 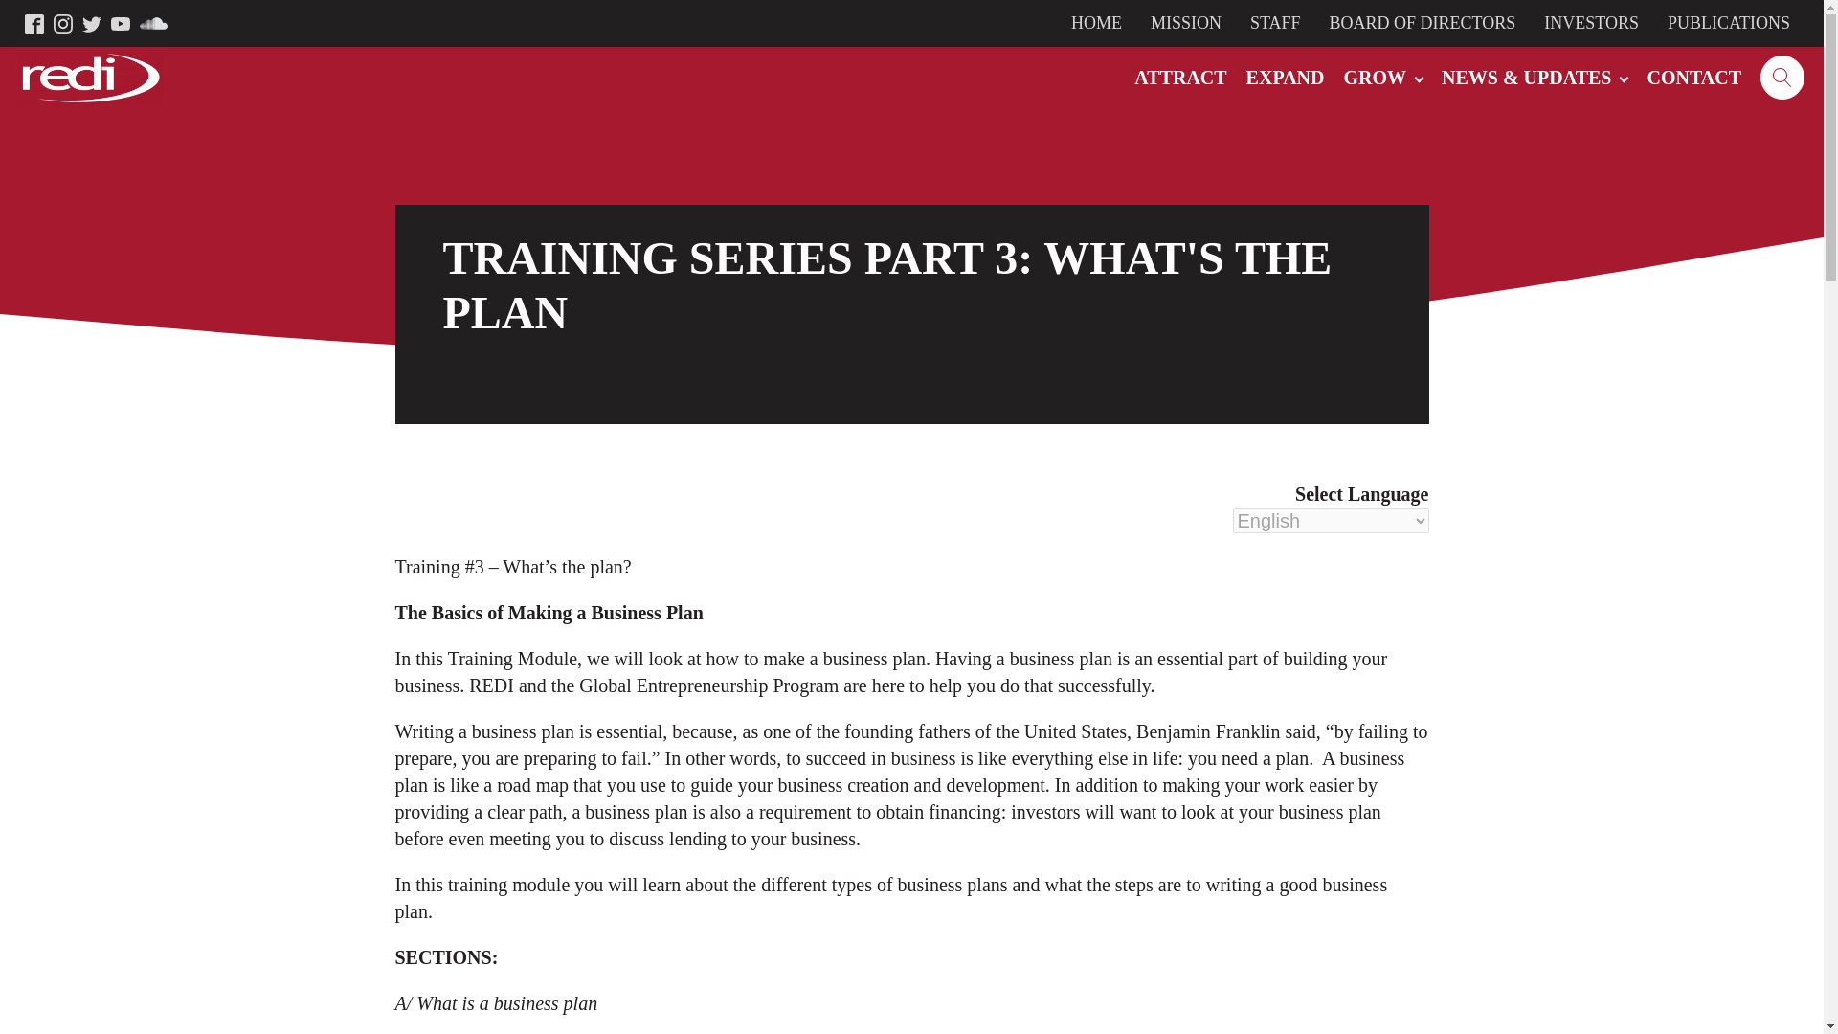 I want to click on PUBLICATIONS, so click(x=1729, y=23).